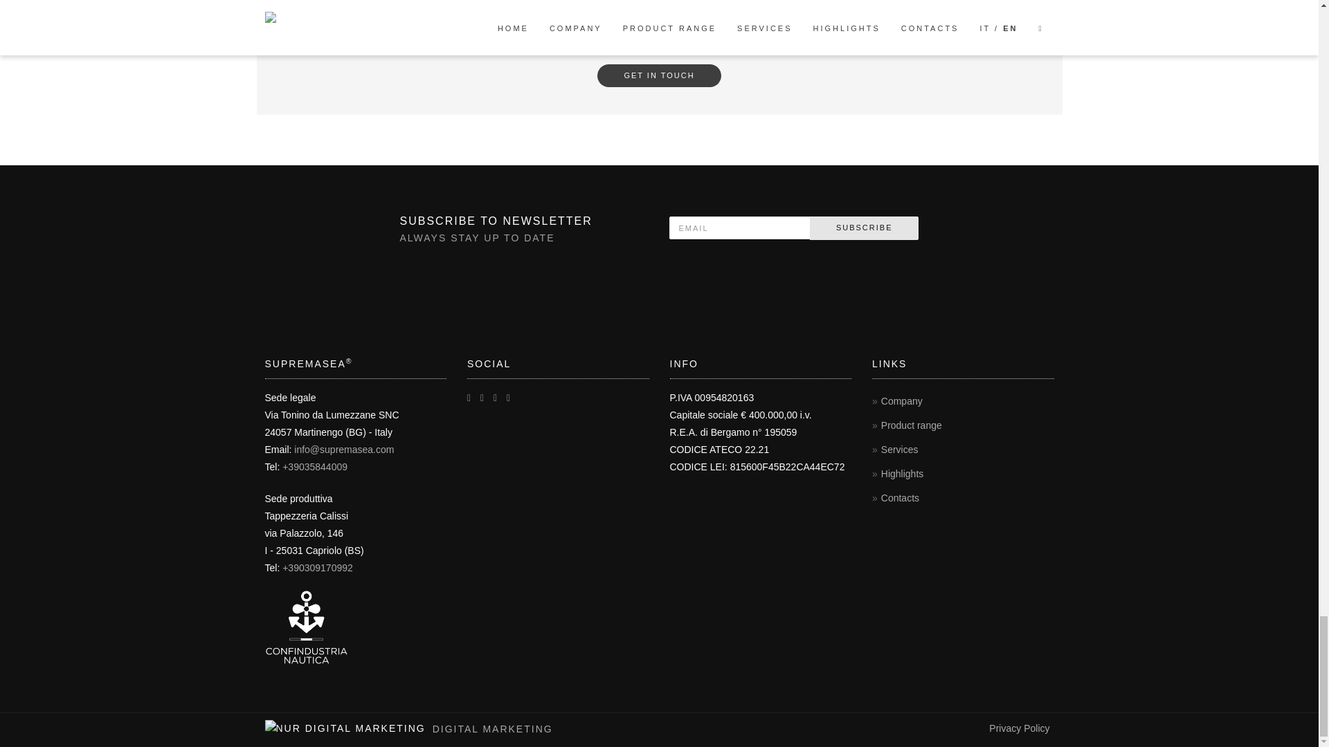 This screenshot has width=1329, height=747. Describe the element at coordinates (864, 228) in the screenshot. I see `SUBSCRIBE` at that location.